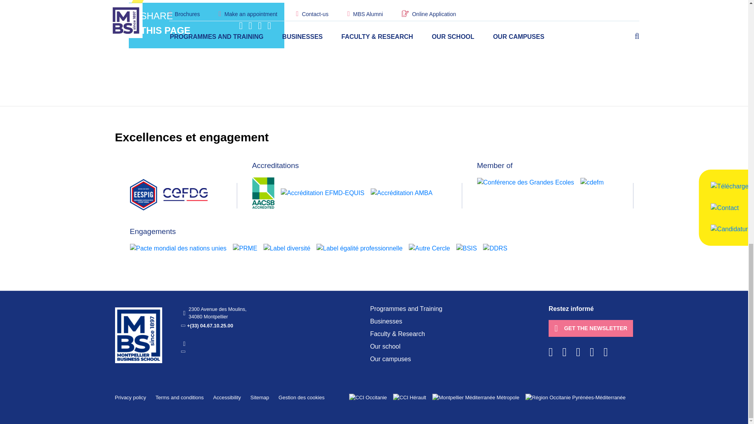 The height and width of the screenshot is (424, 754). Describe the element at coordinates (143, 194) in the screenshot. I see `Go to the website "EESPIG"` at that location.